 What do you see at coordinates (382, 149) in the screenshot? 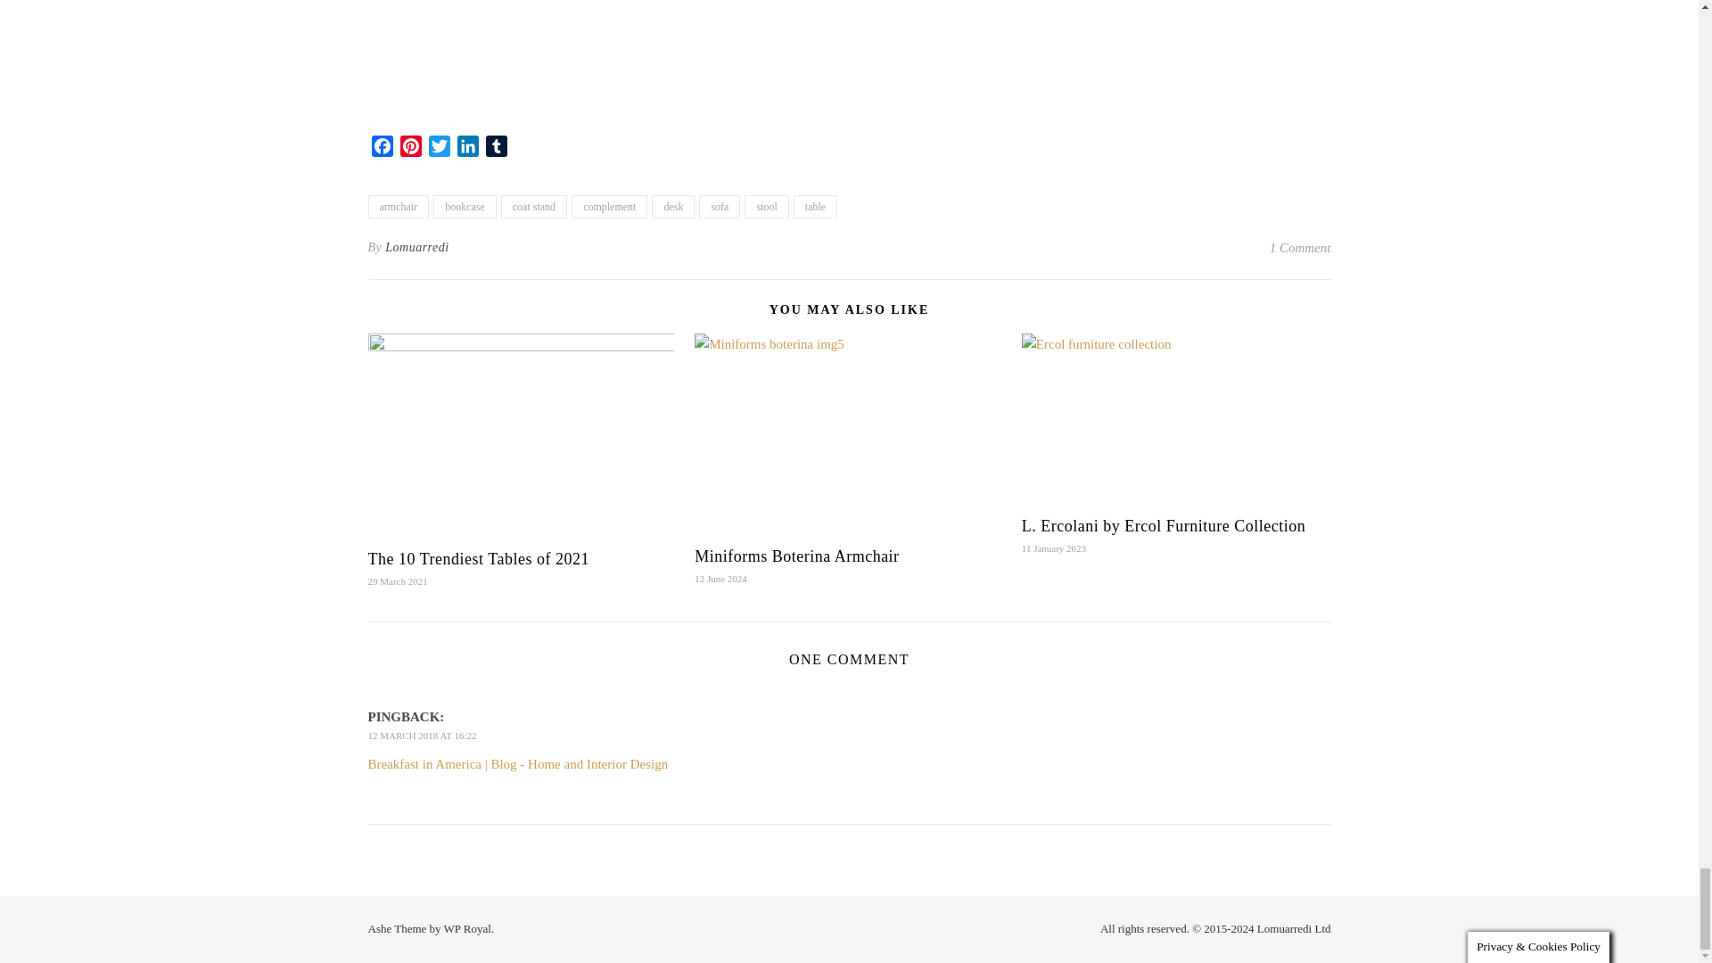
I see `Facebook` at bounding box center [382, 149].